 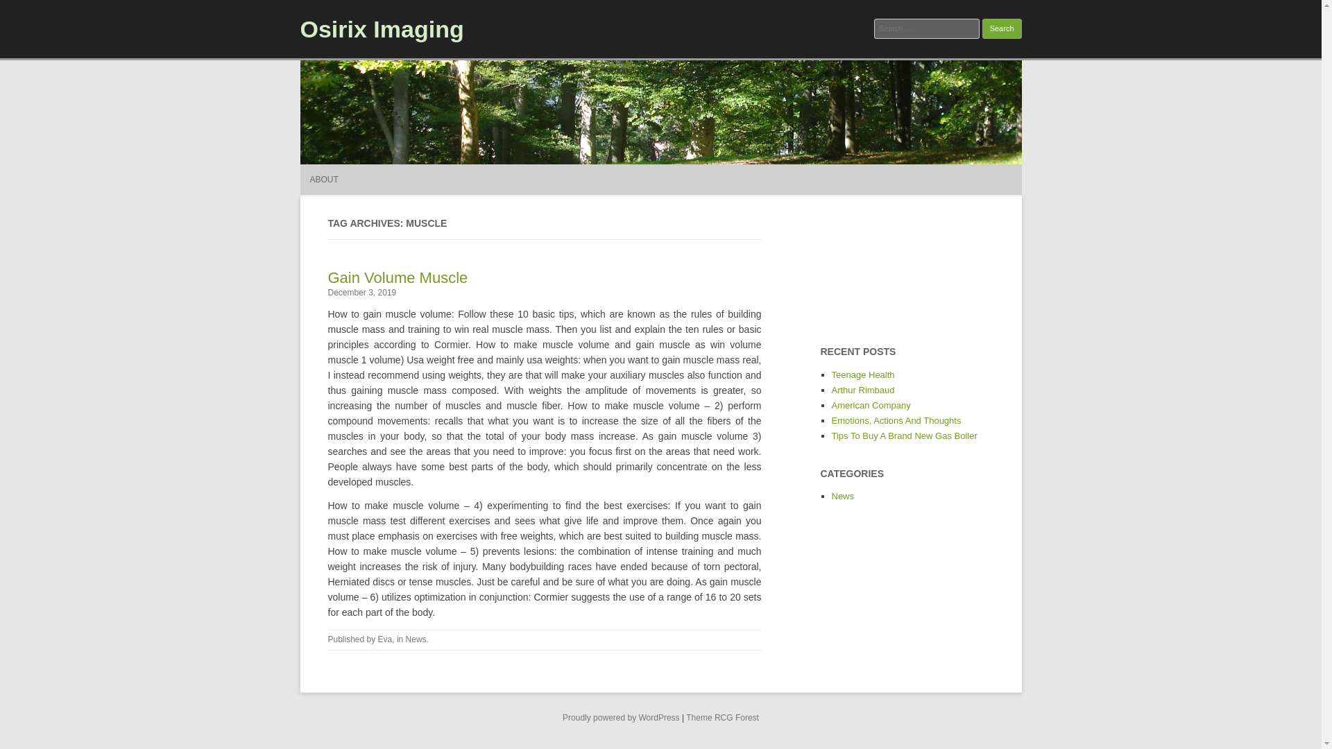 What do you see at coordinates (1002, 29) in the screenshot?
I see `Search` at bounding box center [1002, 29].